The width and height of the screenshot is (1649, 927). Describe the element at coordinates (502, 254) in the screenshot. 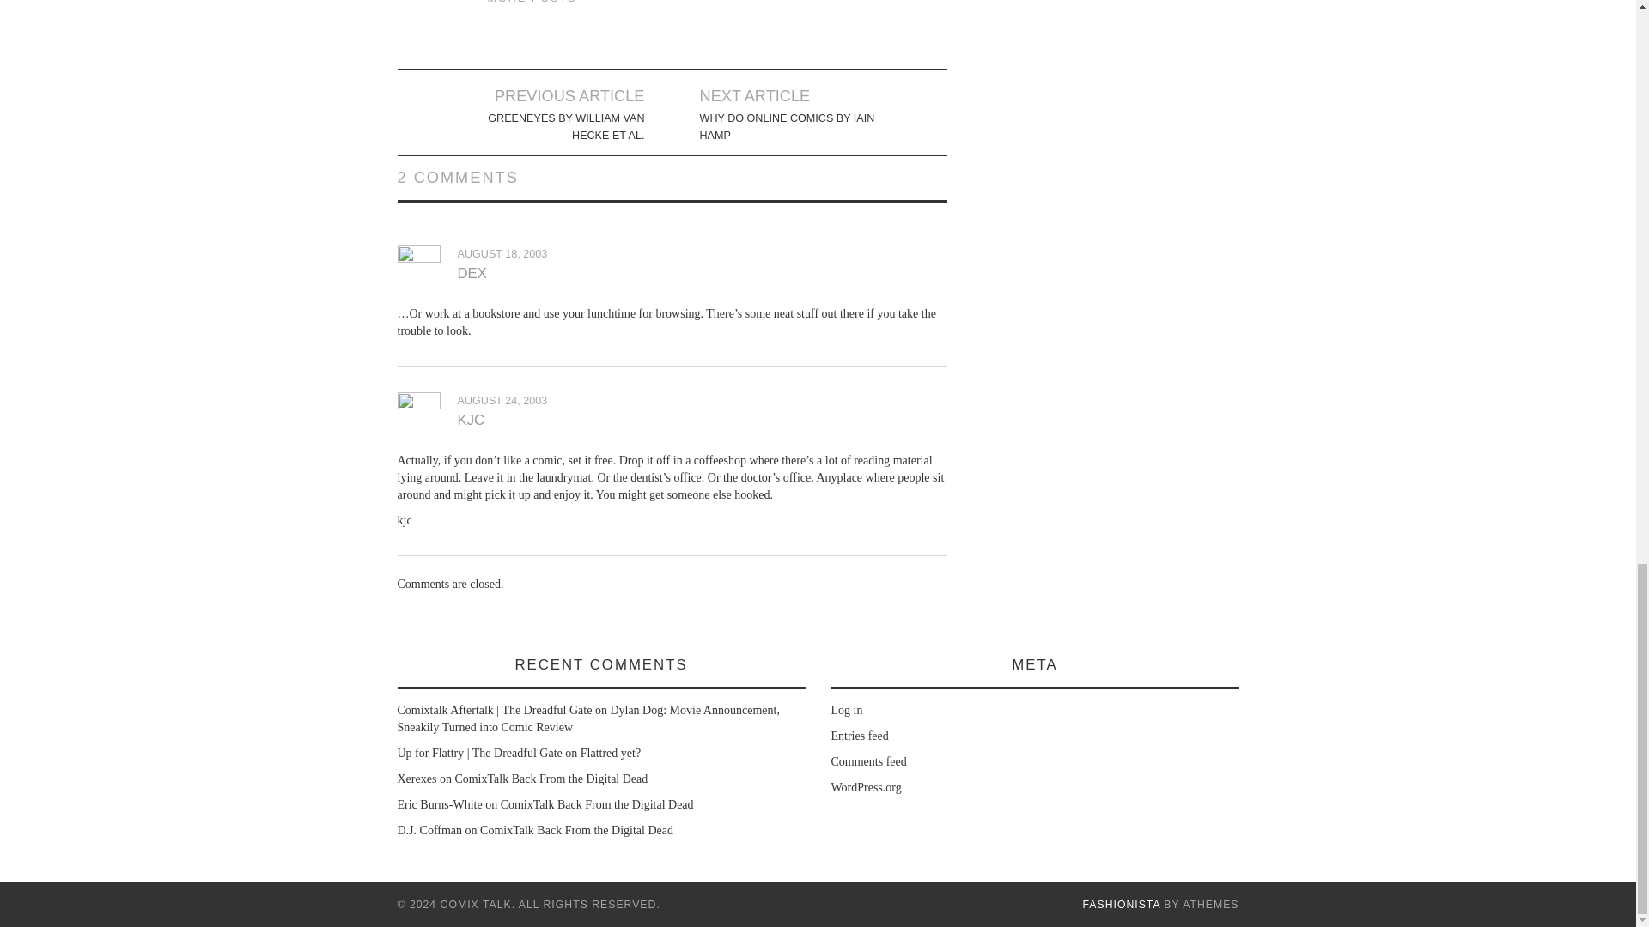

I see `AUGUST 18, 2003` at that location.